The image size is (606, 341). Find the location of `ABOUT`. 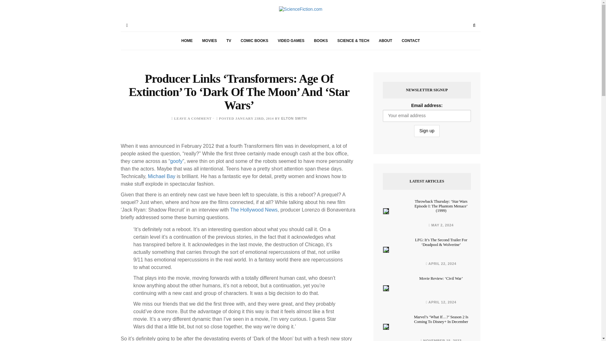

ABOUT is located at coordinates (385, 41).